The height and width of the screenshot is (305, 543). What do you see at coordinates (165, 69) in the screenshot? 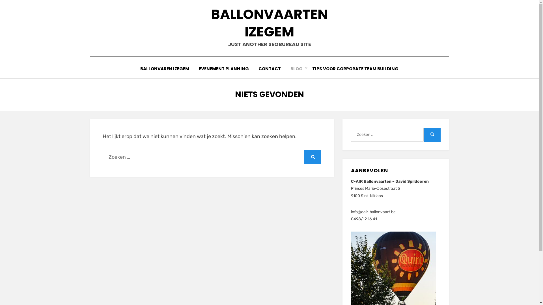
I see `BALLONVAREN IZEGEM` at bounding box center [165, 69].